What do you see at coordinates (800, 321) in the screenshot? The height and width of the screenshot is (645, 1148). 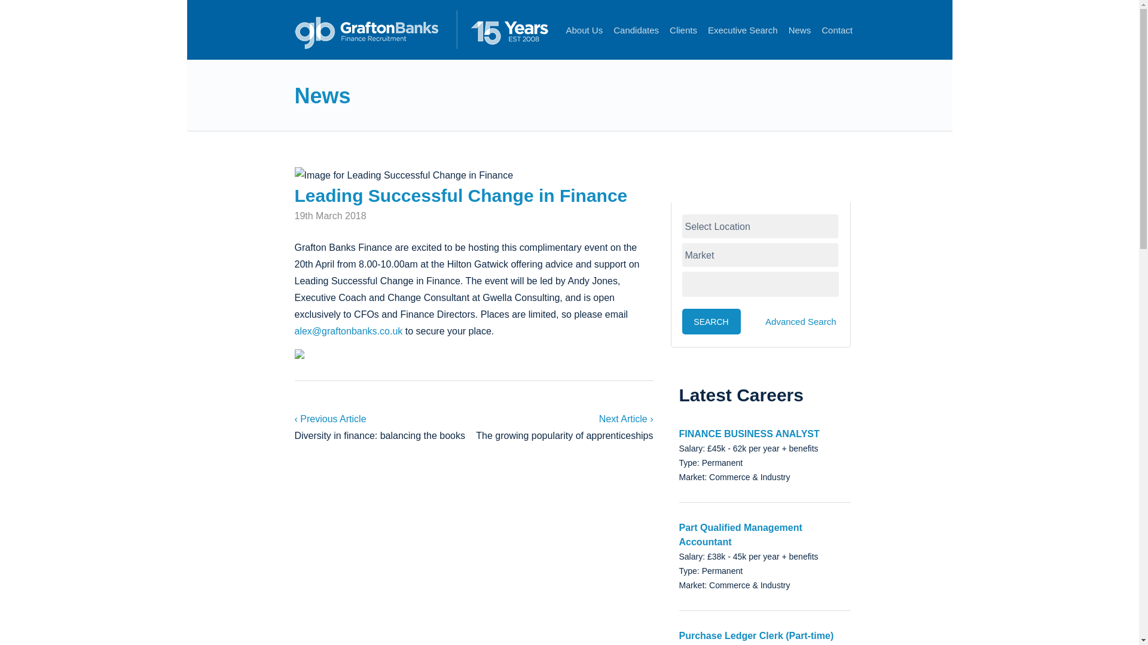 I see `Advanced Search` at bounding box center [800, 321].